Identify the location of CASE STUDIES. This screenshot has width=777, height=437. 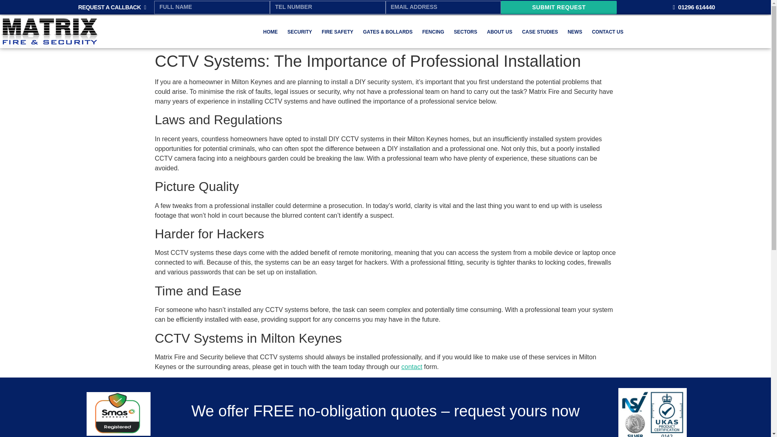
(540, 32).